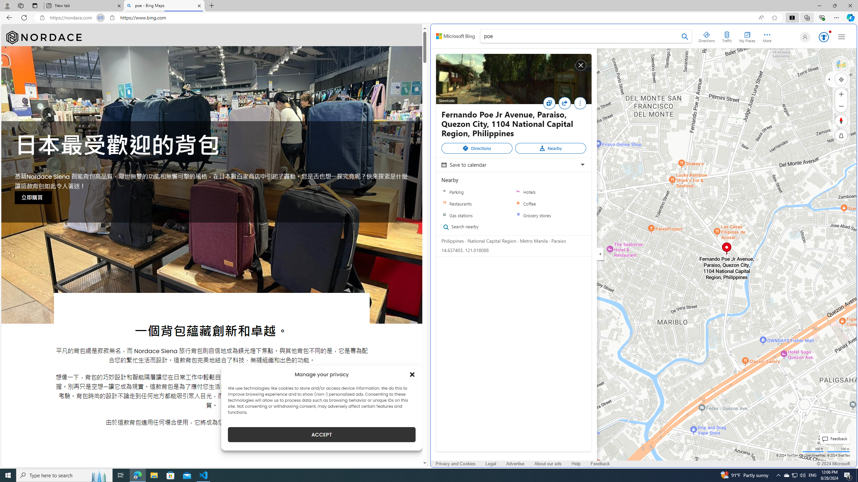 Image resolution: width=858 pixels, height=482 pixels. I want to click on Expand/Collapse Cards, so click(601, 254).